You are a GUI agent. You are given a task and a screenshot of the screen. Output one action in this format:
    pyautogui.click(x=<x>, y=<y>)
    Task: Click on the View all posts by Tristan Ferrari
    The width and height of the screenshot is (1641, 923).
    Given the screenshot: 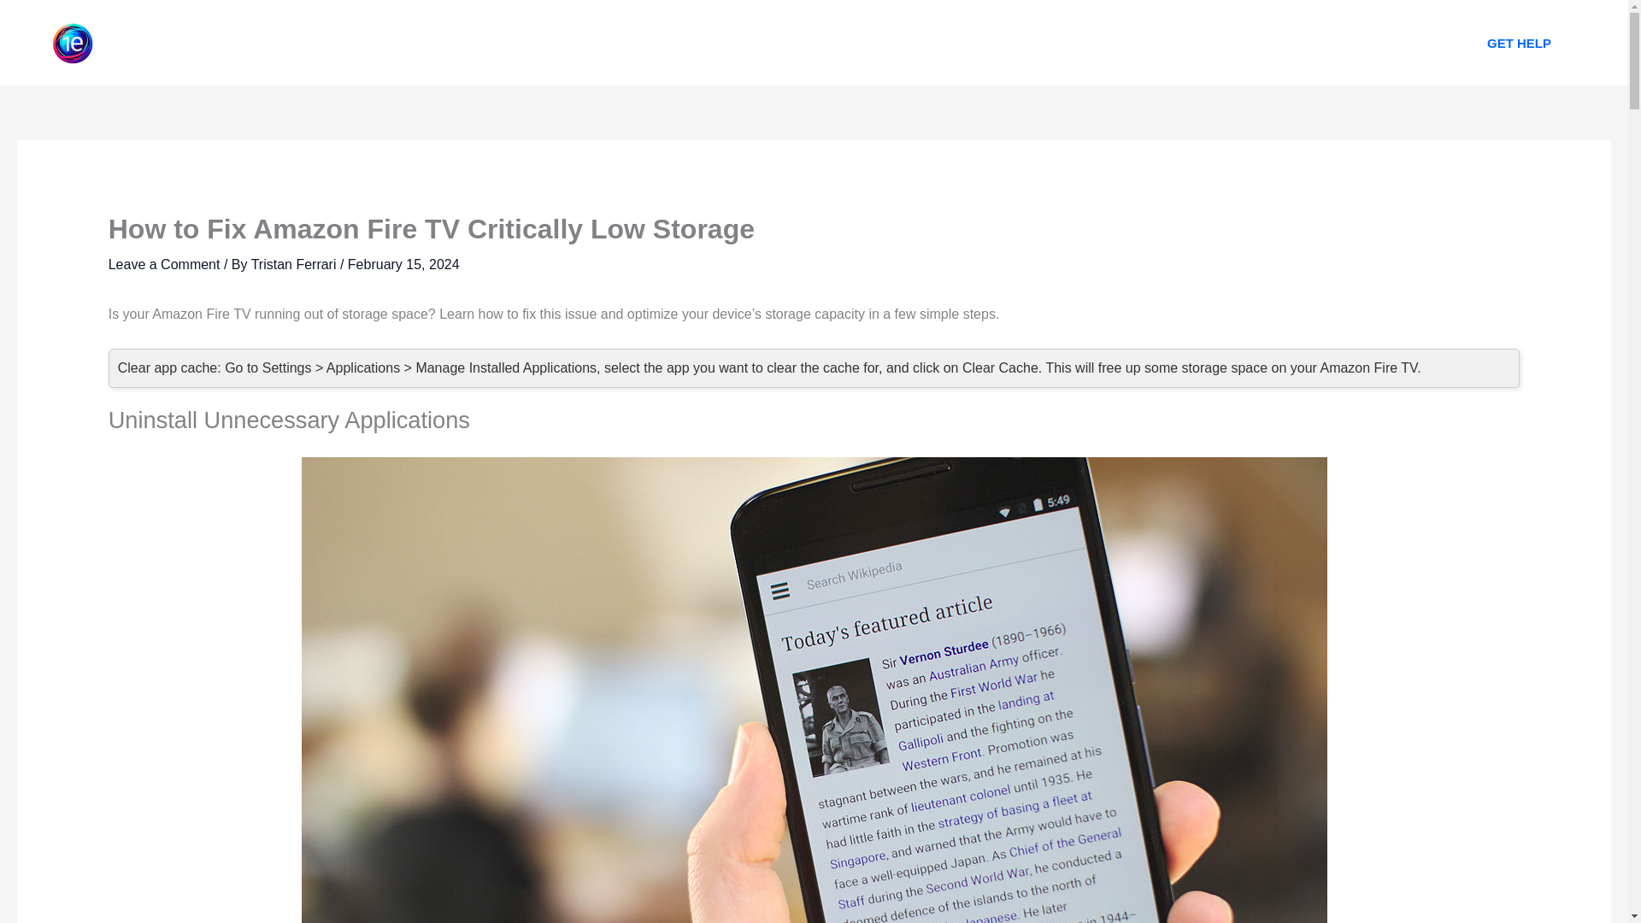 What is the action you would take?
    pyautogui.click(x=295, y=264)
    